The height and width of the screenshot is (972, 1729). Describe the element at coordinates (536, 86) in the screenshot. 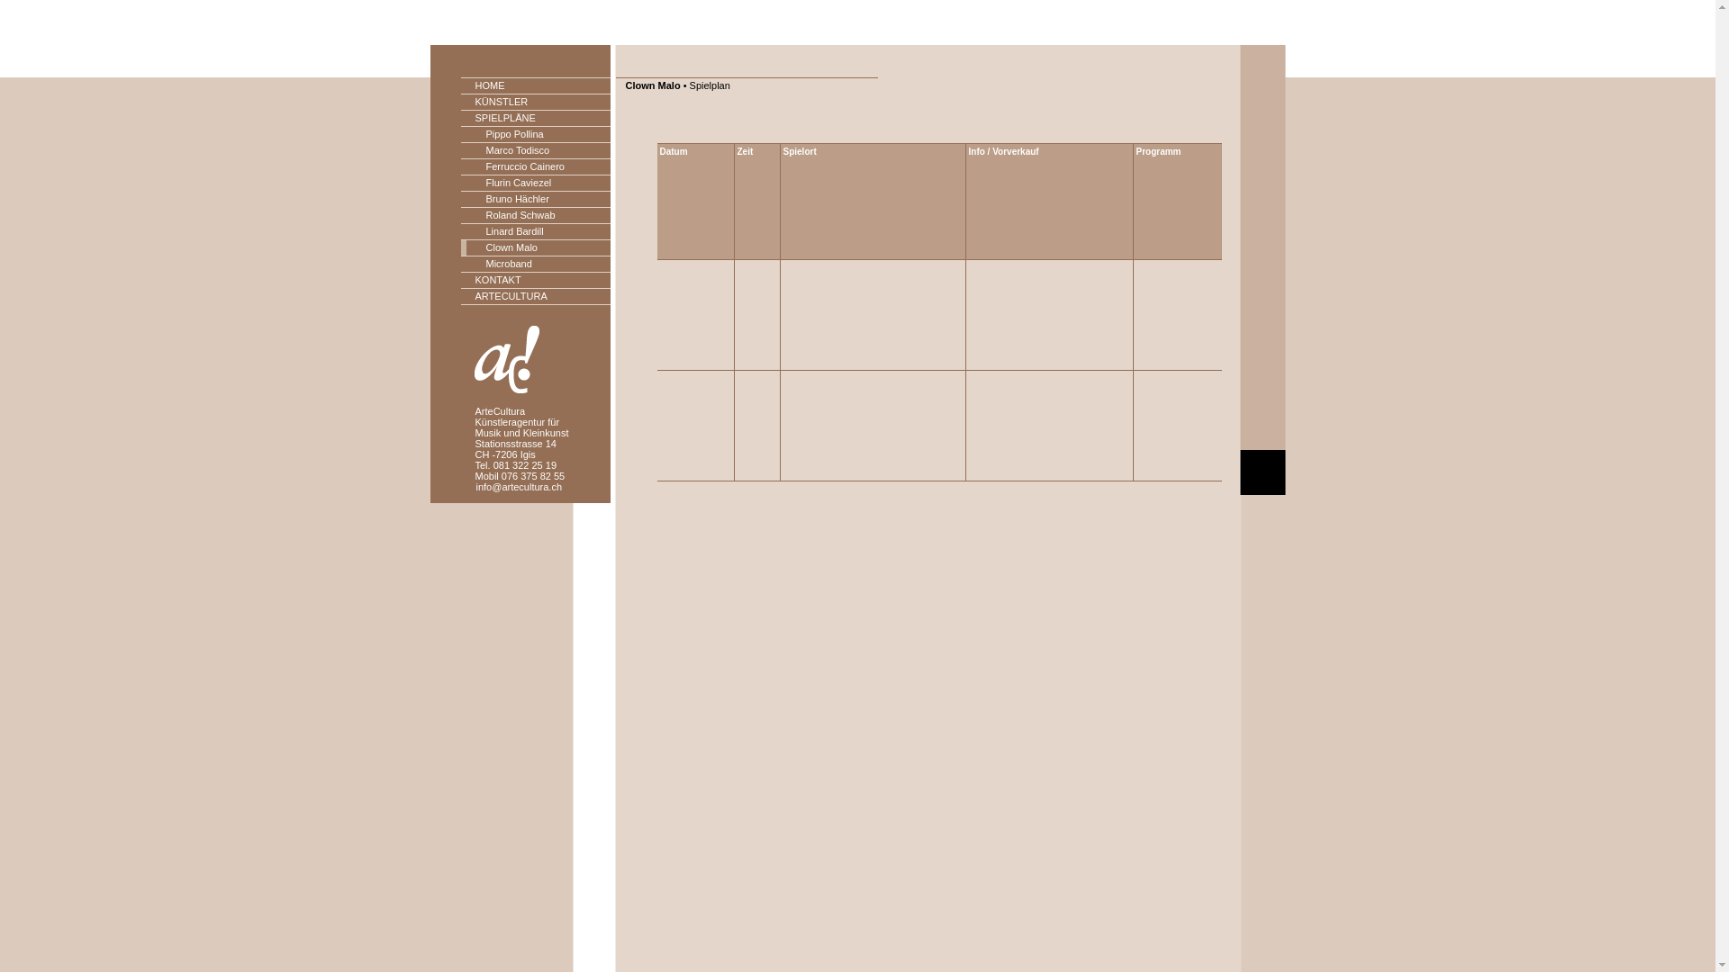

I see `HOME` at that location.